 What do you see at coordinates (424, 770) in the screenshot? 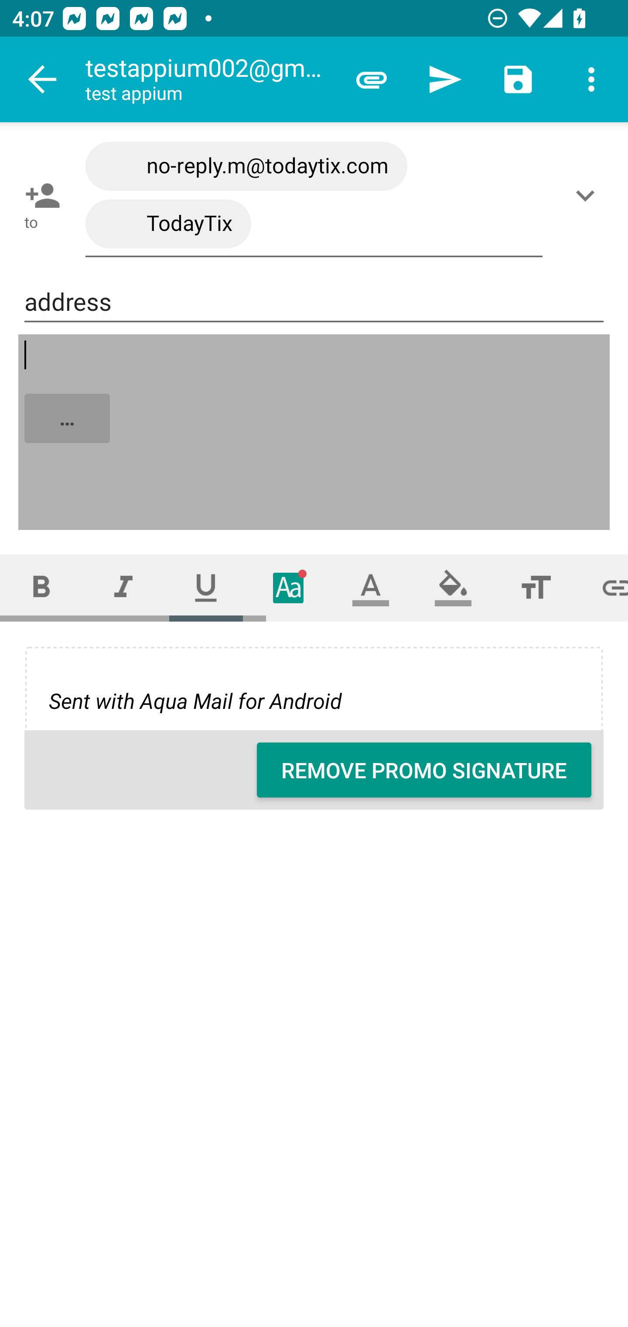
I see `REMOVE PROMO SIGNATURE` at bounding box center [424, 770].